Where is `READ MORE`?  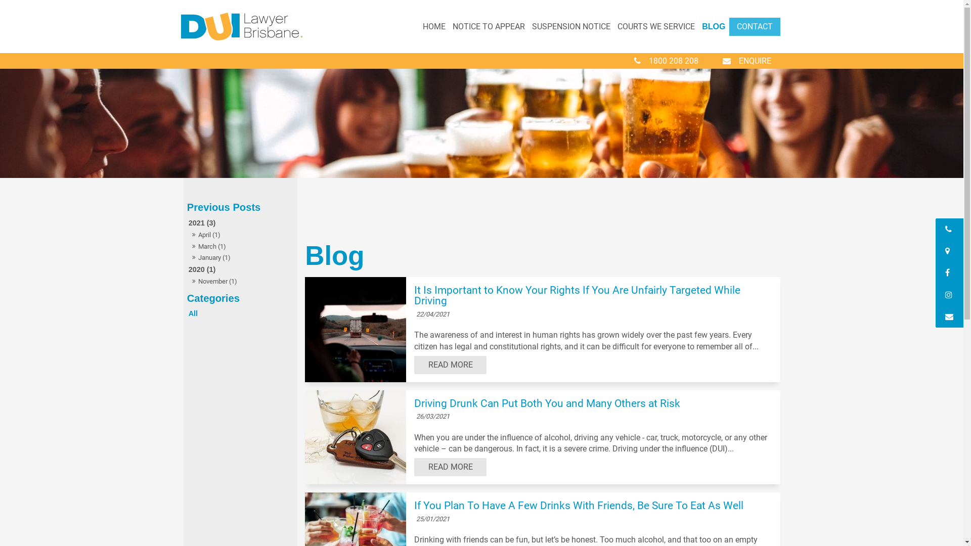 READ MORE is located at coordinates (450, 365).